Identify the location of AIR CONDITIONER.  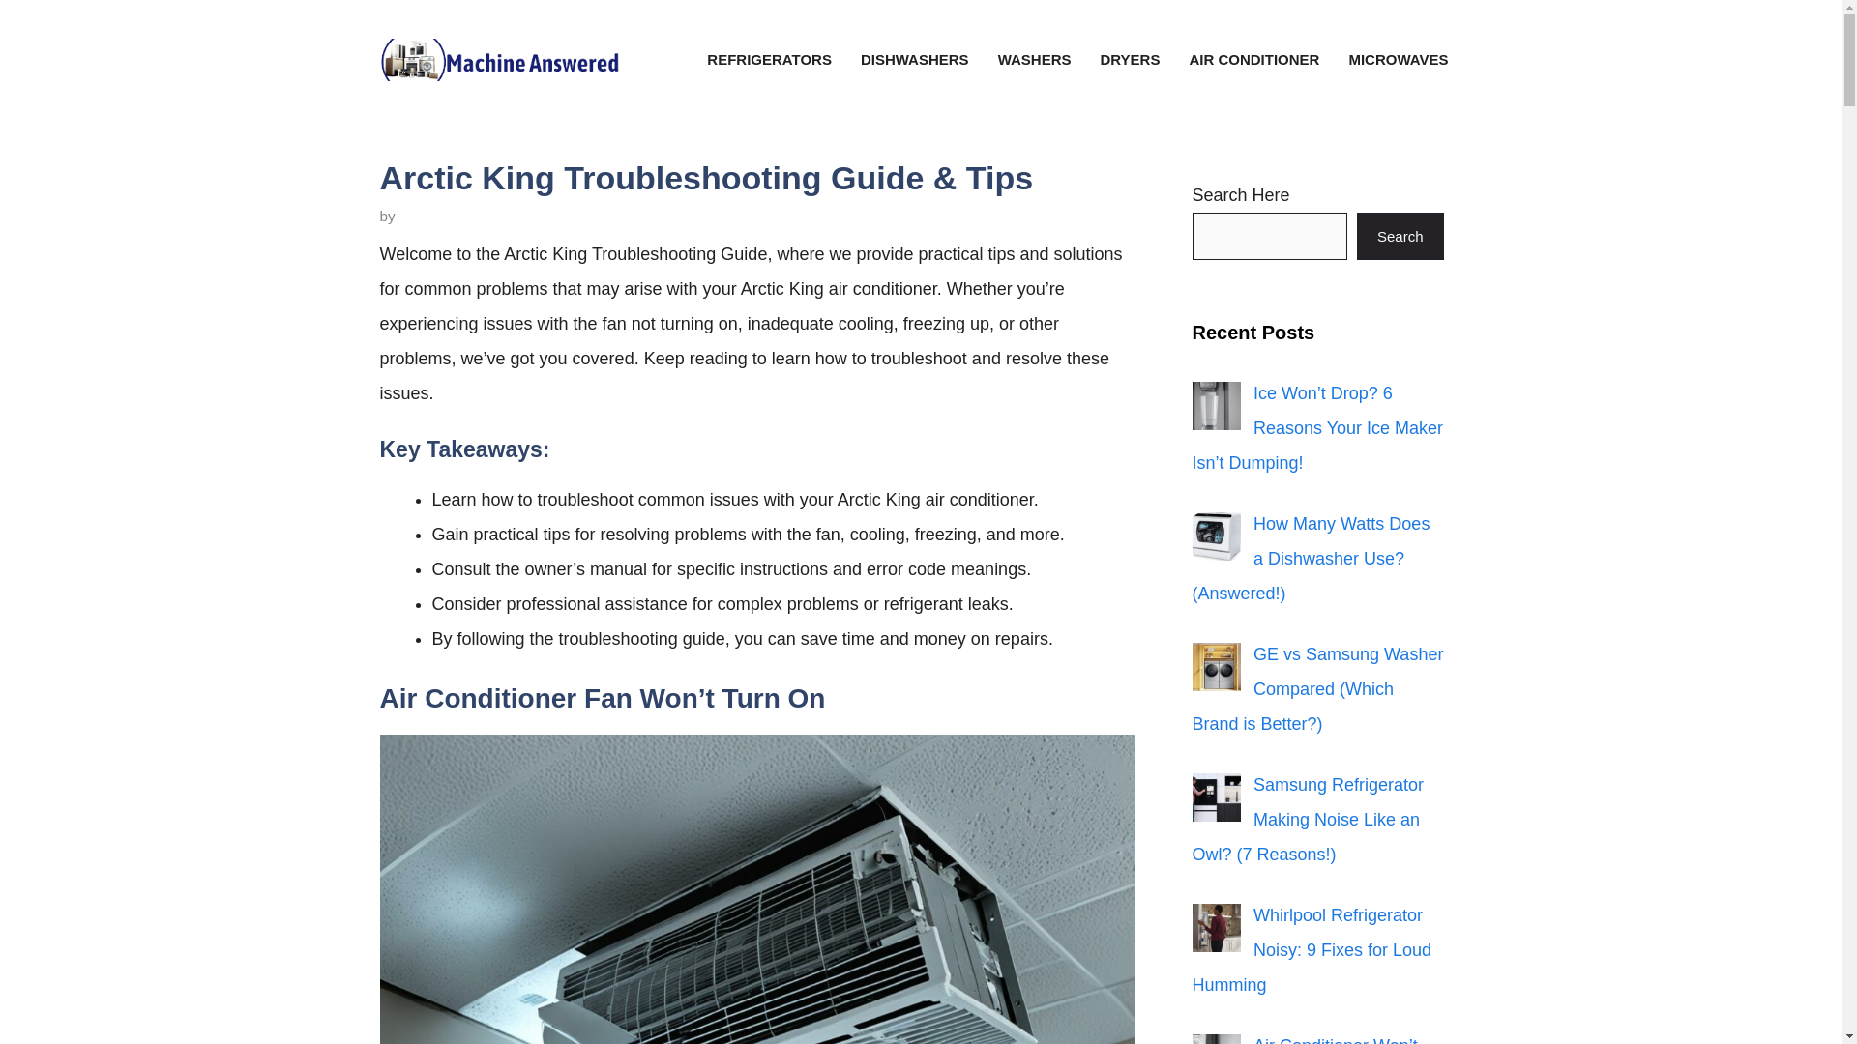
(1253, 60).